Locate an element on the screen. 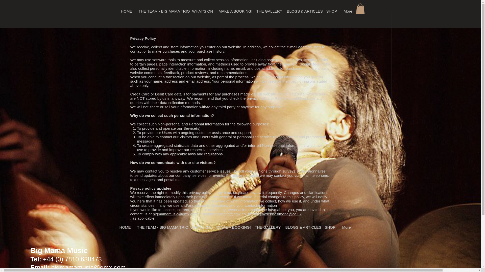 The image size is (485, 272). HOME is located at coordinates (125, 11).